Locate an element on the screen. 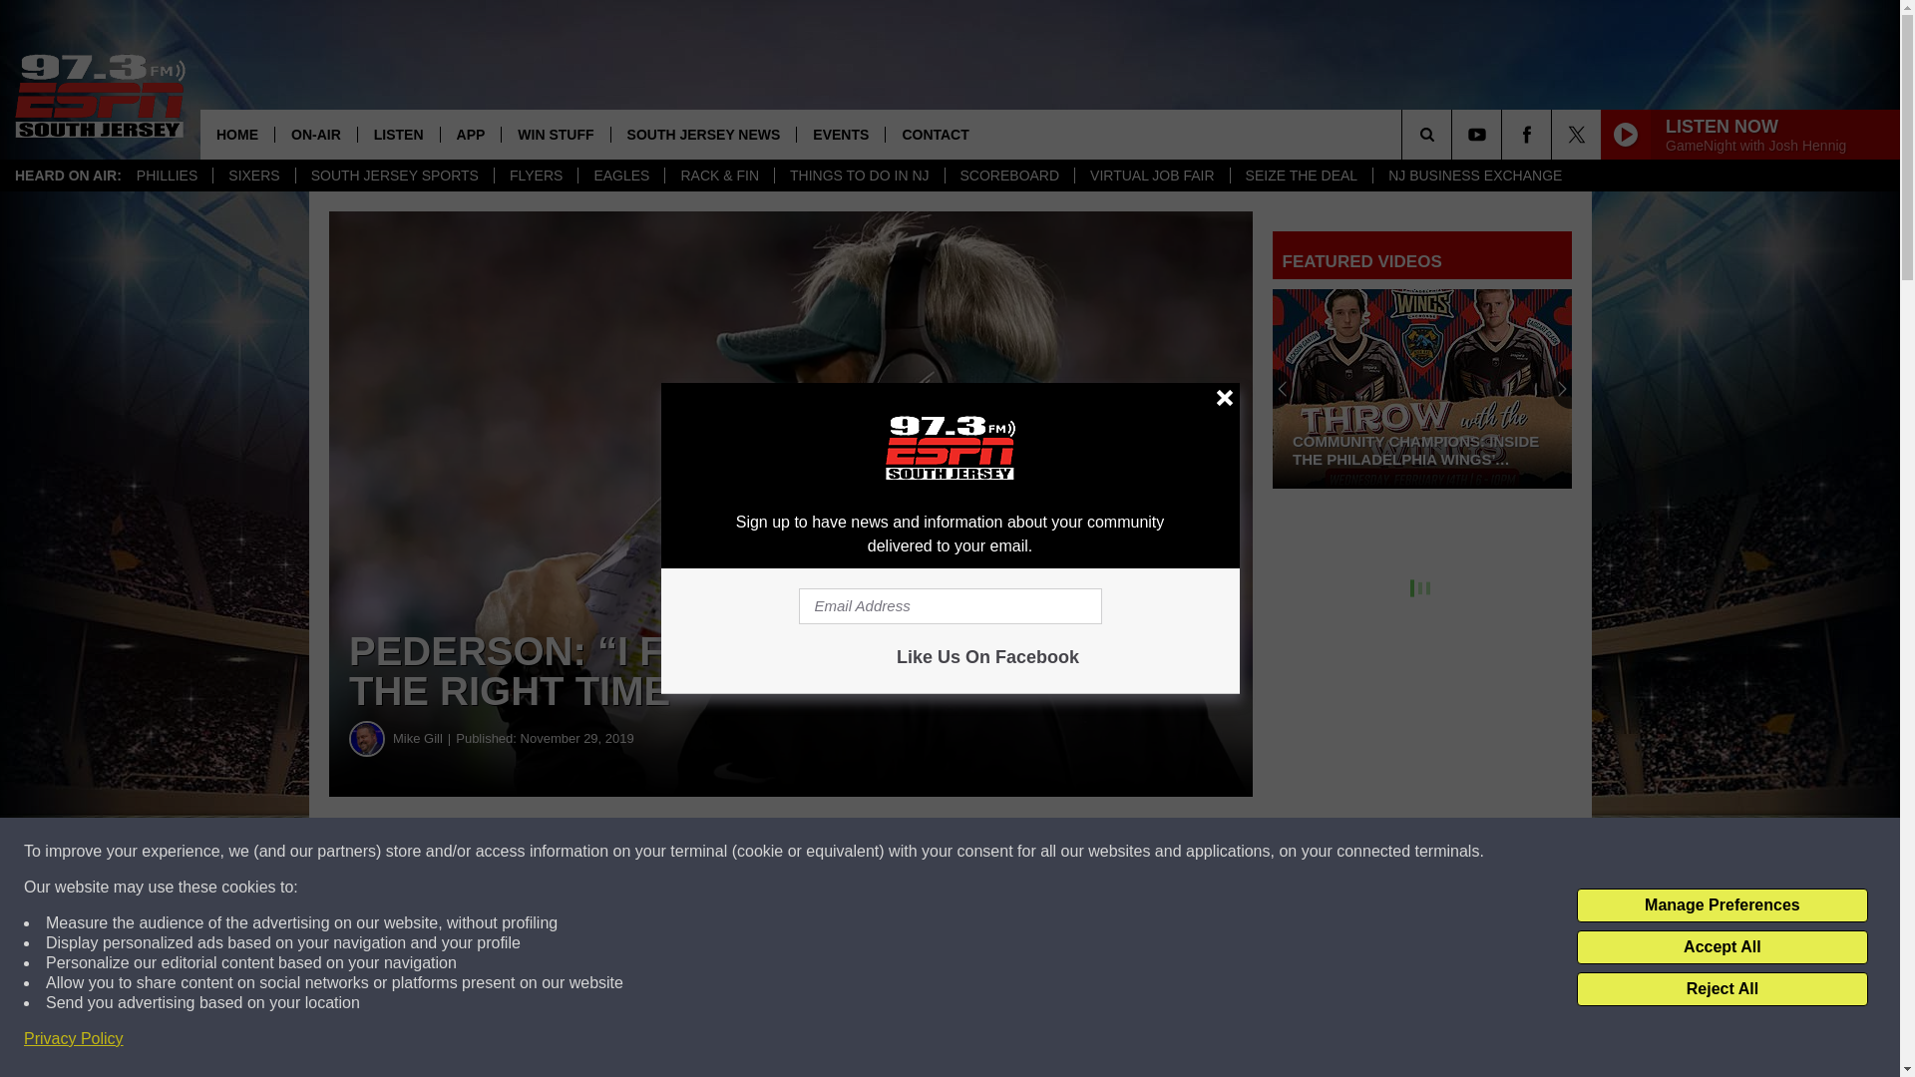 Image resolution: width=1915 pixels, height=1077 pixels. LISTEN is located at coordinates (398, 134).